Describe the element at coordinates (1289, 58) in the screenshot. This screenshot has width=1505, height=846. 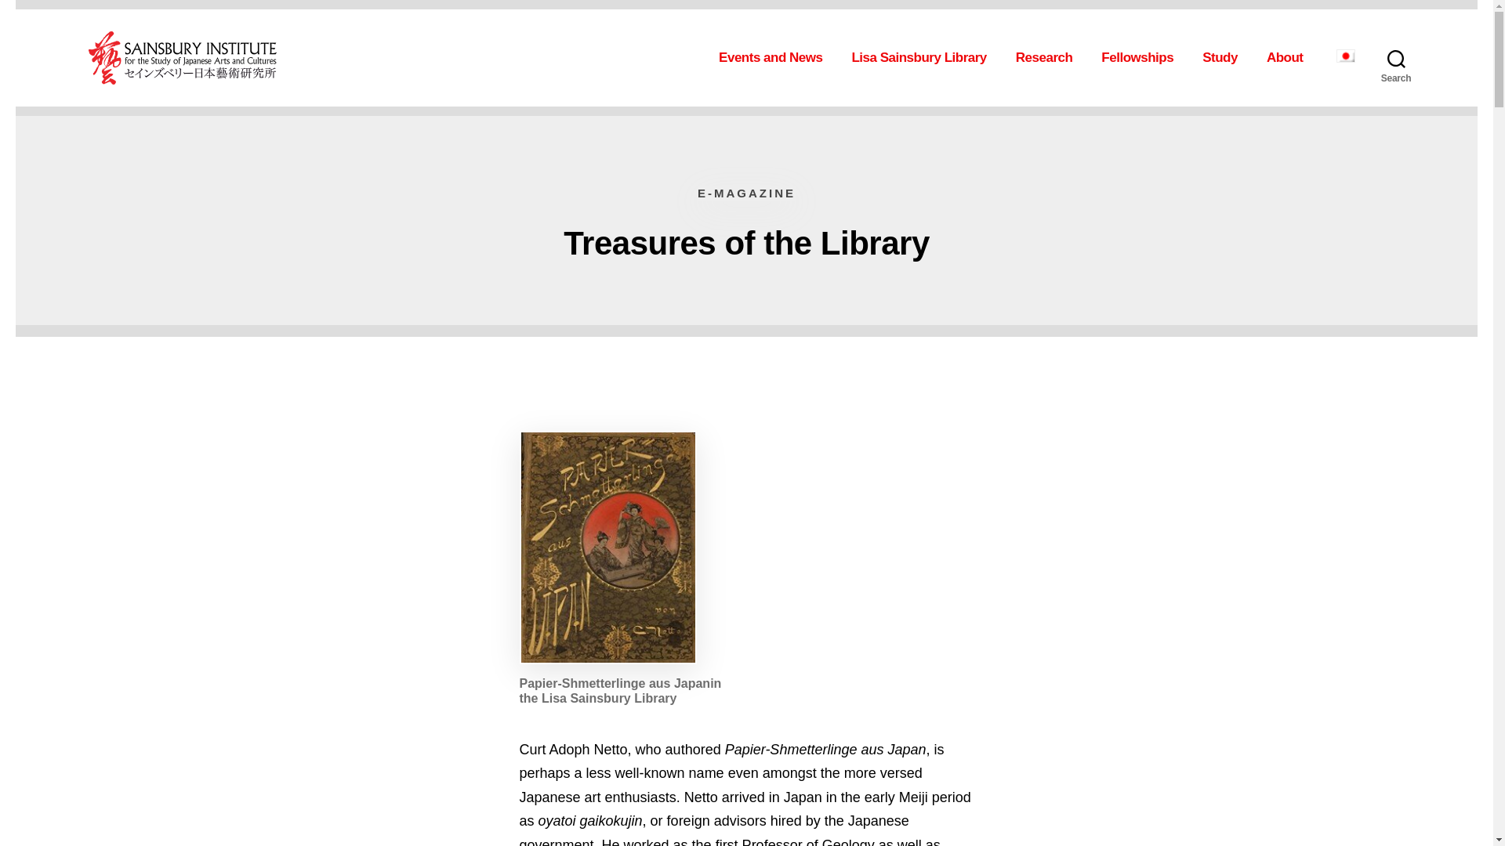
I see `About` at that location.